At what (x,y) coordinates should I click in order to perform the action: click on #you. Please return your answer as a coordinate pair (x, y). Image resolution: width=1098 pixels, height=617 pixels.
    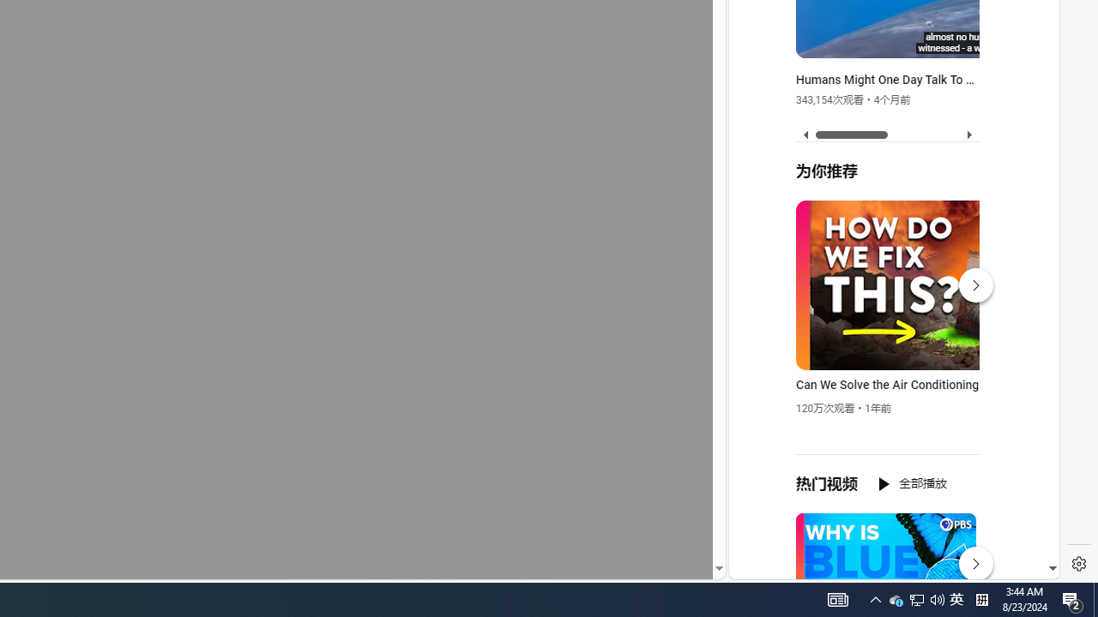
    Looking at the image, I should click on (887, 376).